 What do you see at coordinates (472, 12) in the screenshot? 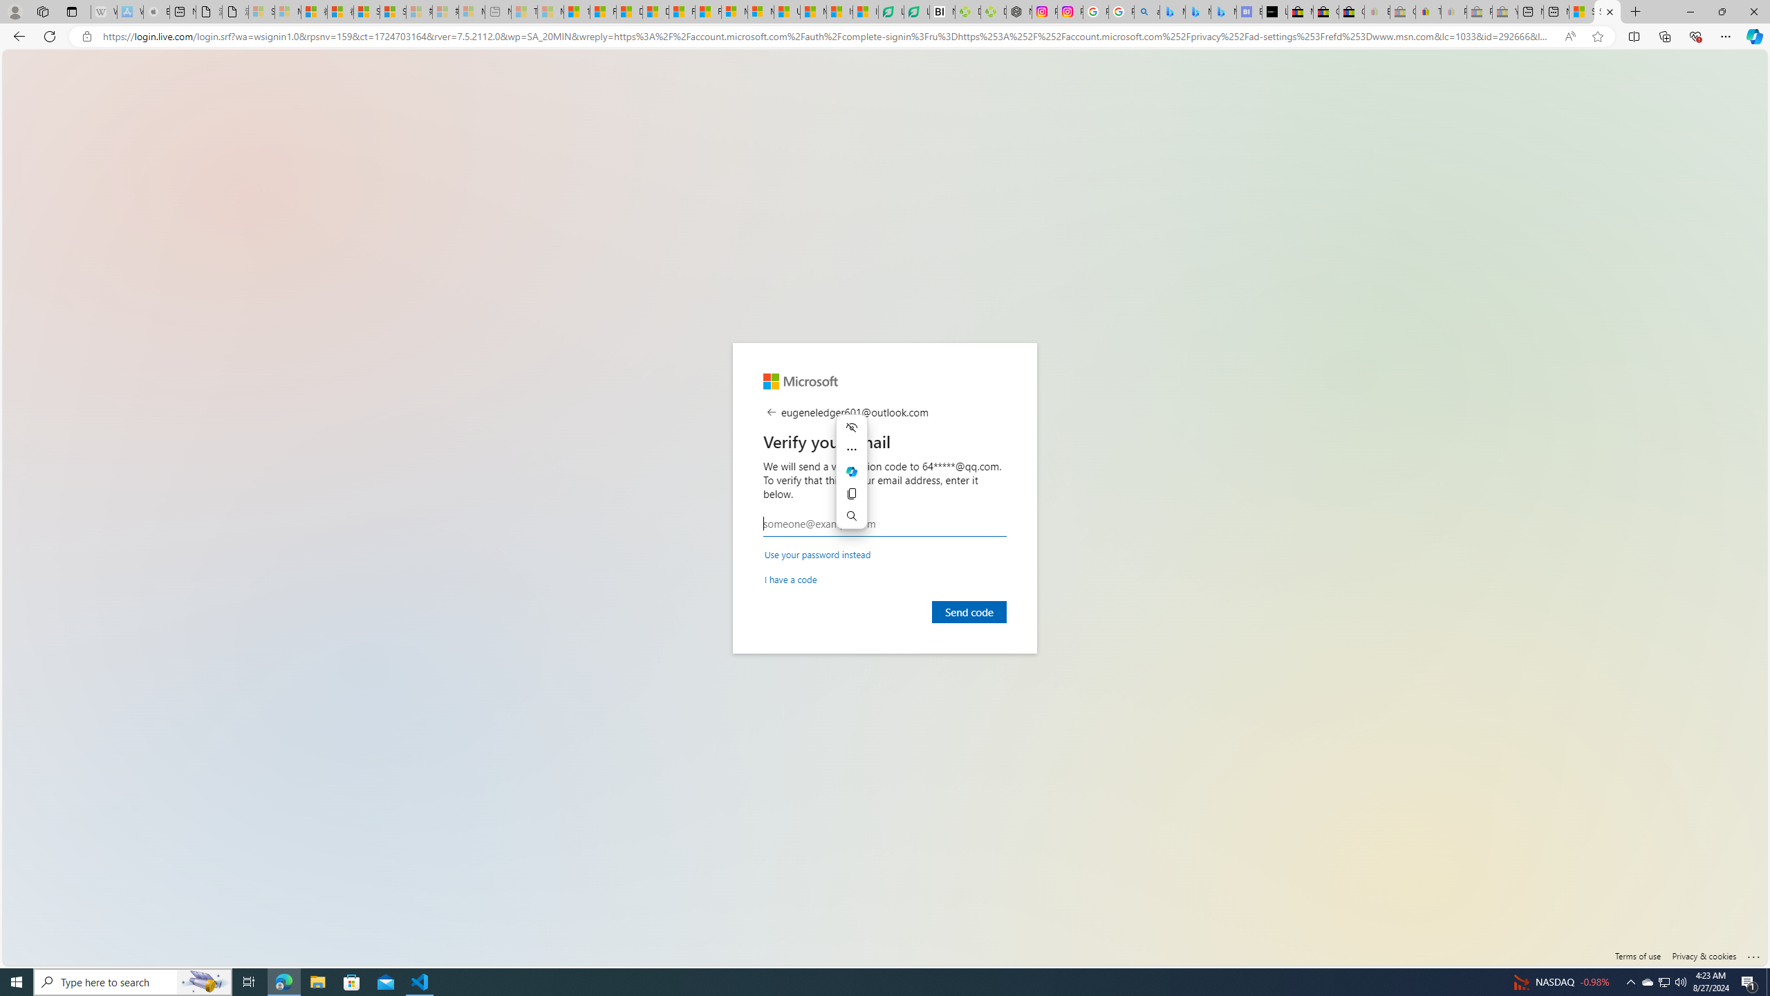
I see `Microsoft account | Account Checkup - Sleeping` at bounding box center [472, 12].